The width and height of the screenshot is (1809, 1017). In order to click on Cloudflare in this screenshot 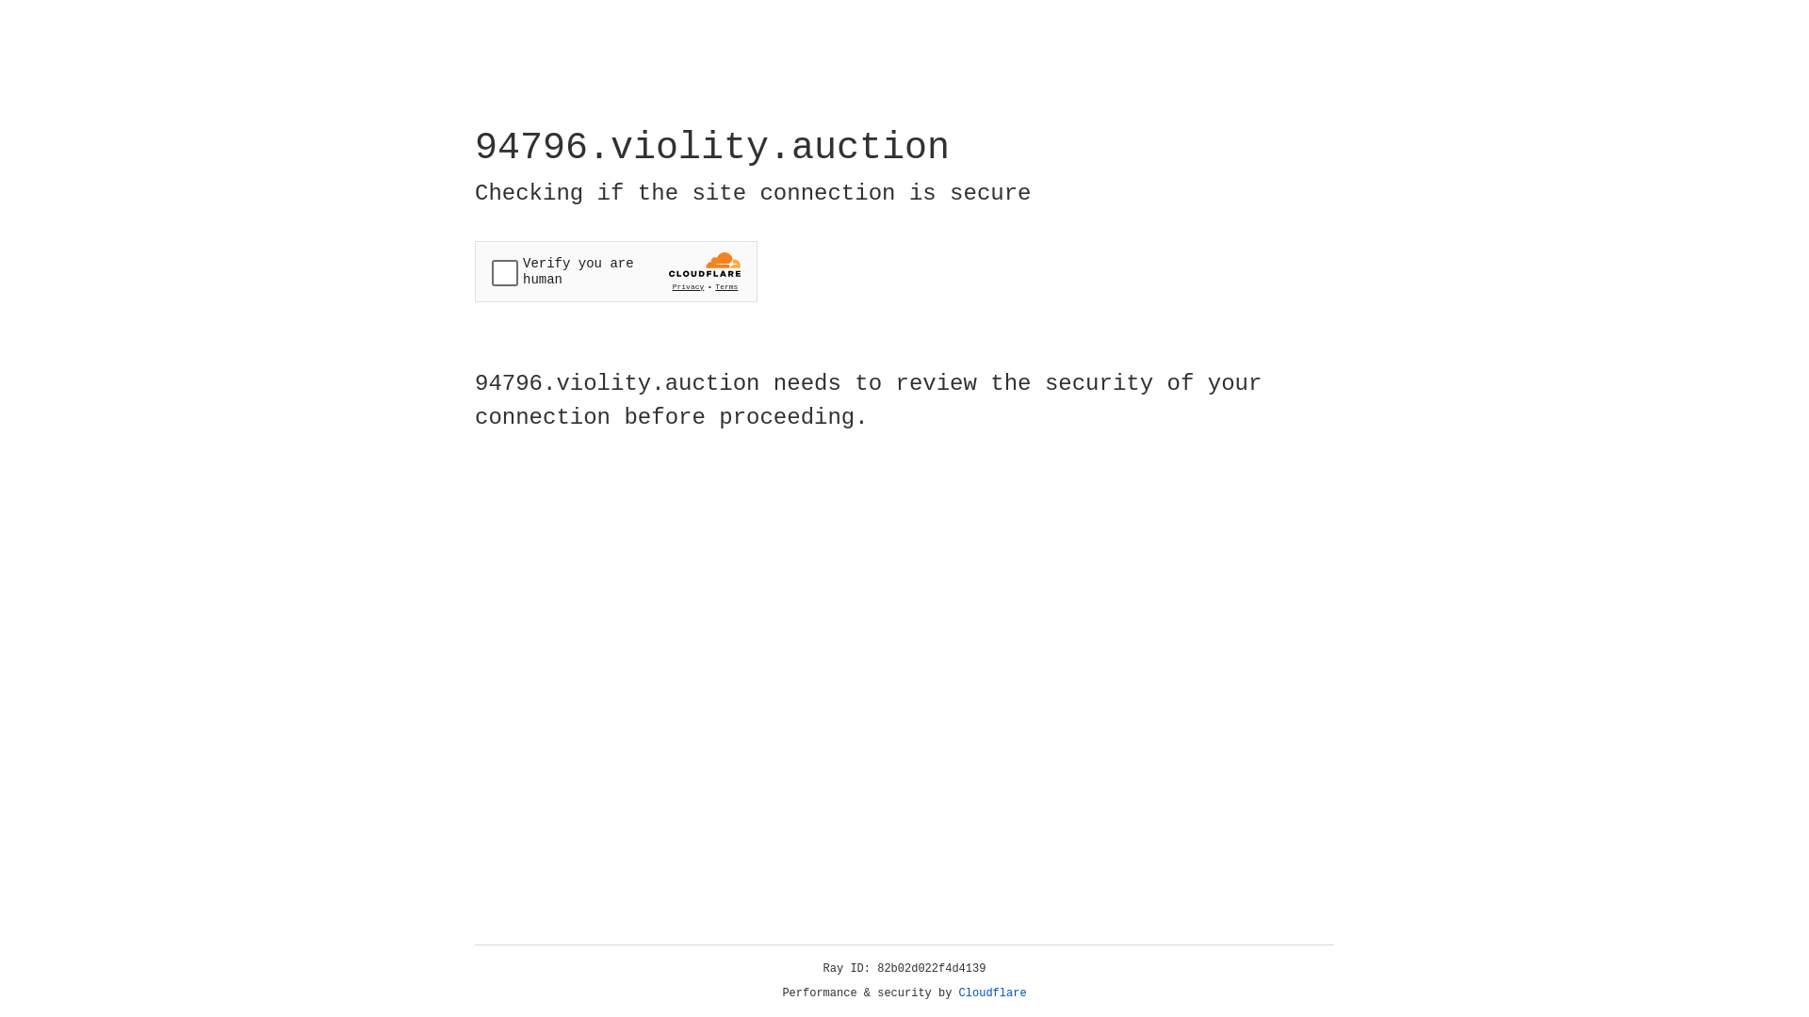, I will do `click(993, 993)`.